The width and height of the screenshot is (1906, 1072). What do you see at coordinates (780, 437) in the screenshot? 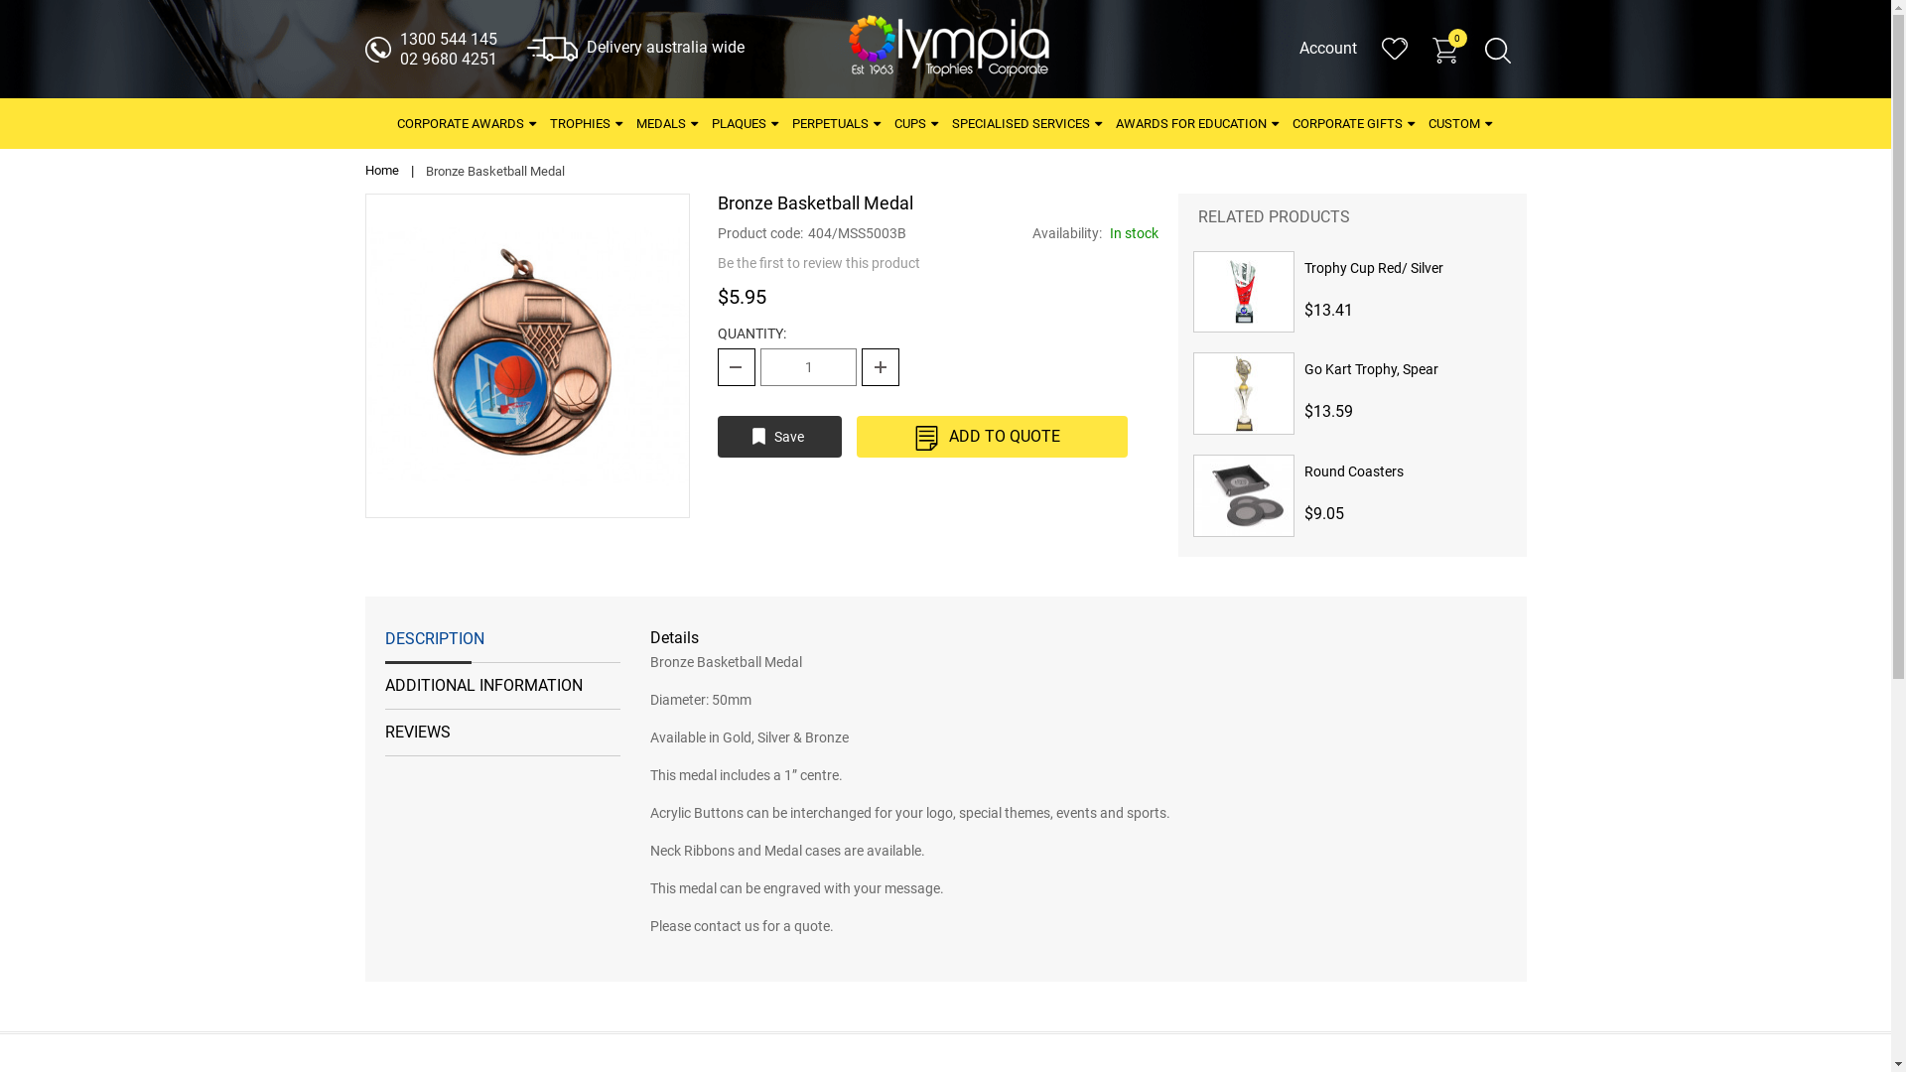
I see `Save` at bounding box center [780, 437].